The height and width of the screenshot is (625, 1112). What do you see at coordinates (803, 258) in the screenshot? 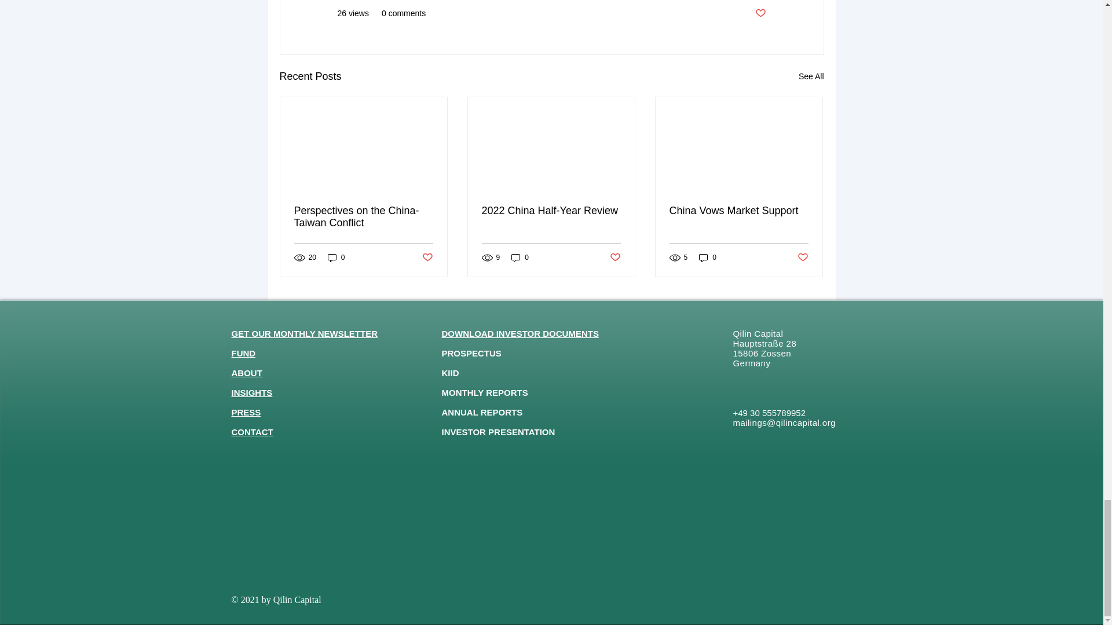
I see `Post not marked as liked` at bounding box center [803, 258].